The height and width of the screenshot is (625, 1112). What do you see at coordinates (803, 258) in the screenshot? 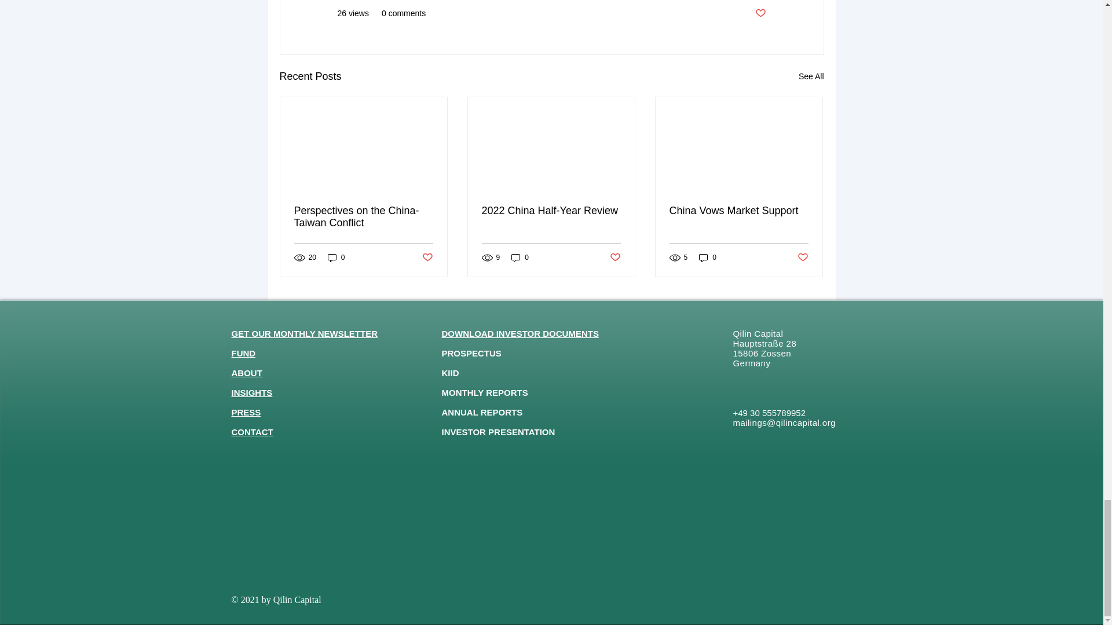
I see `Post not marked as liked` at bounding box center [803, 258].